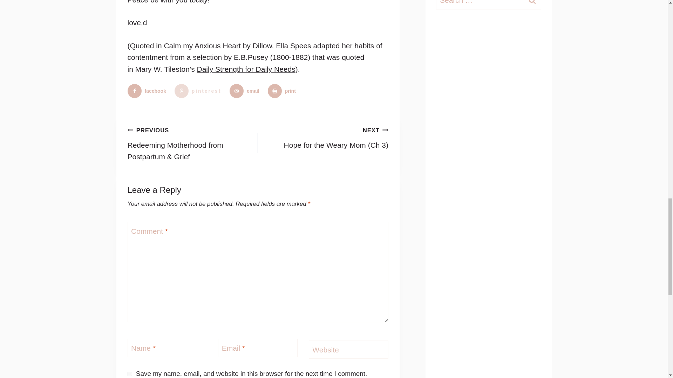 Image resolution: width=673 pixels, height=378 pixels. I want to click on yes, so click(130, 374).